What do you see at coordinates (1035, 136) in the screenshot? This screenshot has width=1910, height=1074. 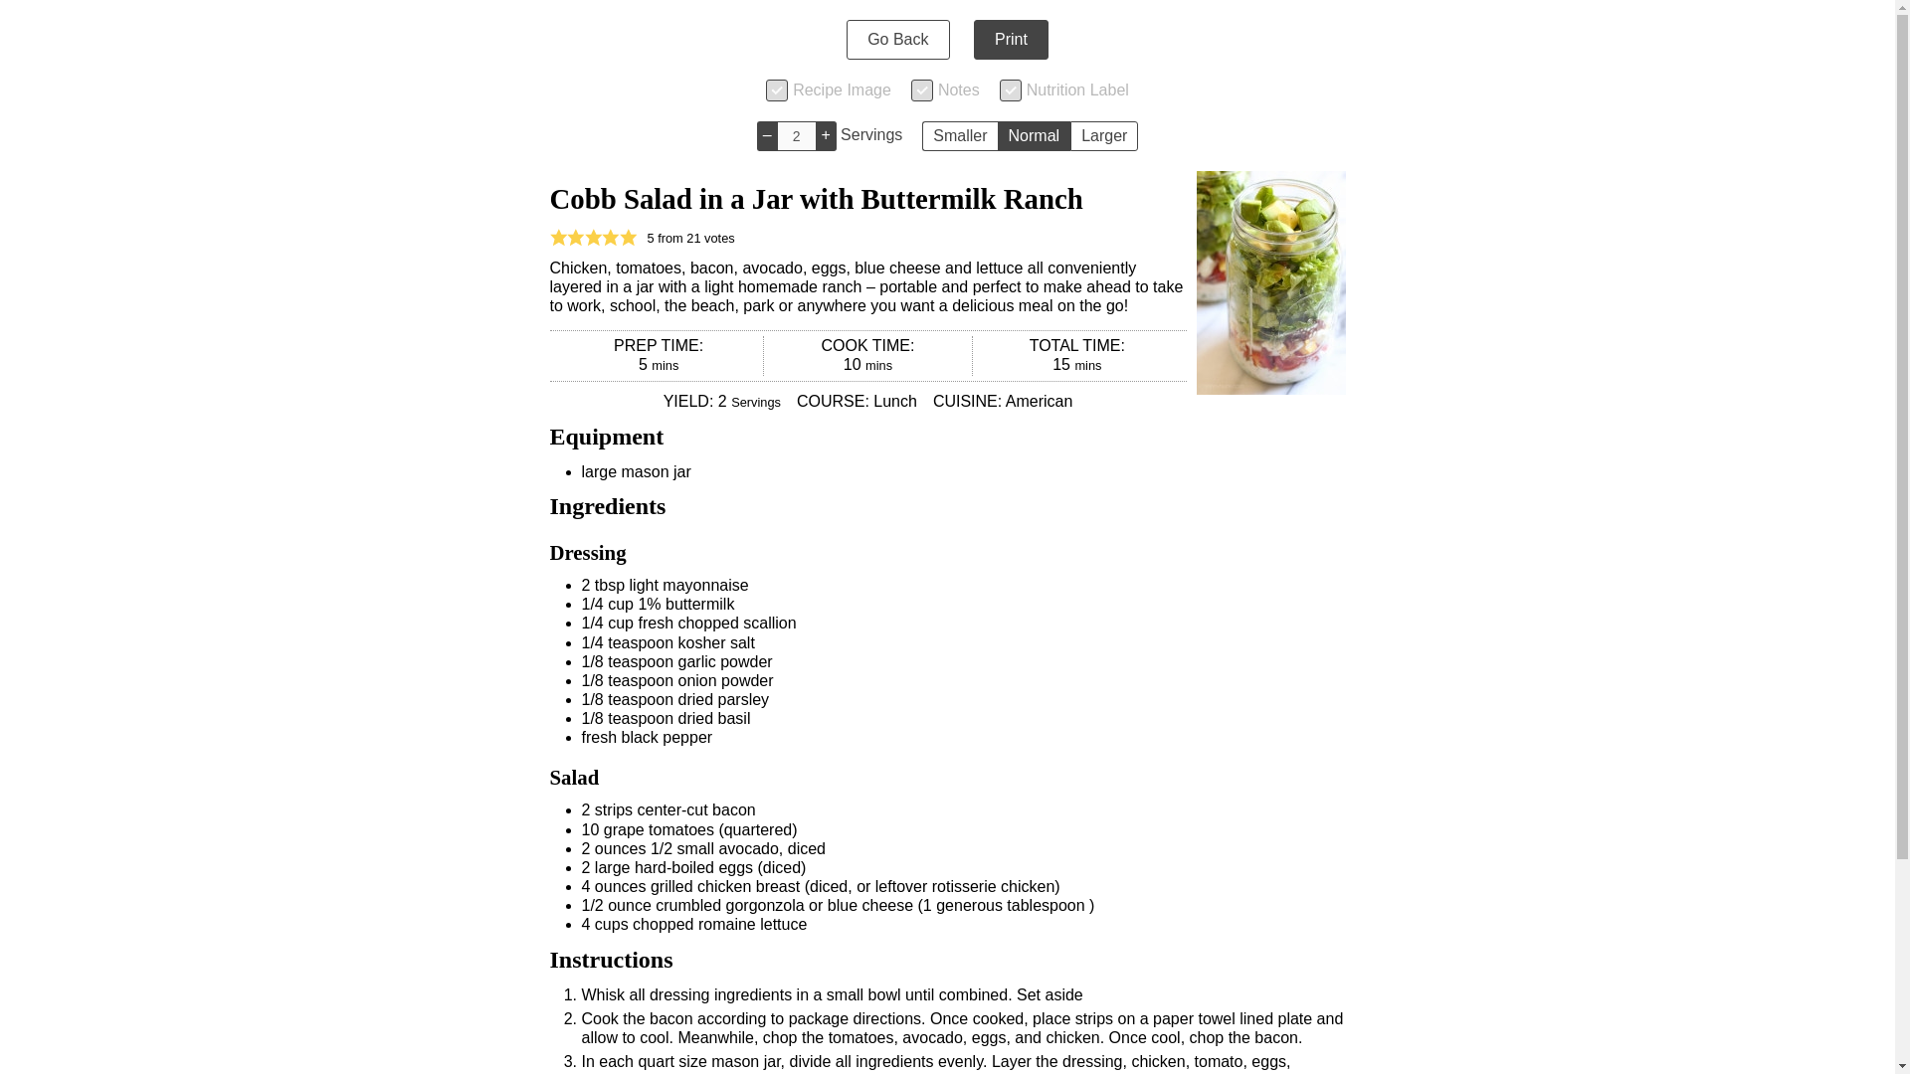 I see `Normal` at bounding box center [1035, 136].